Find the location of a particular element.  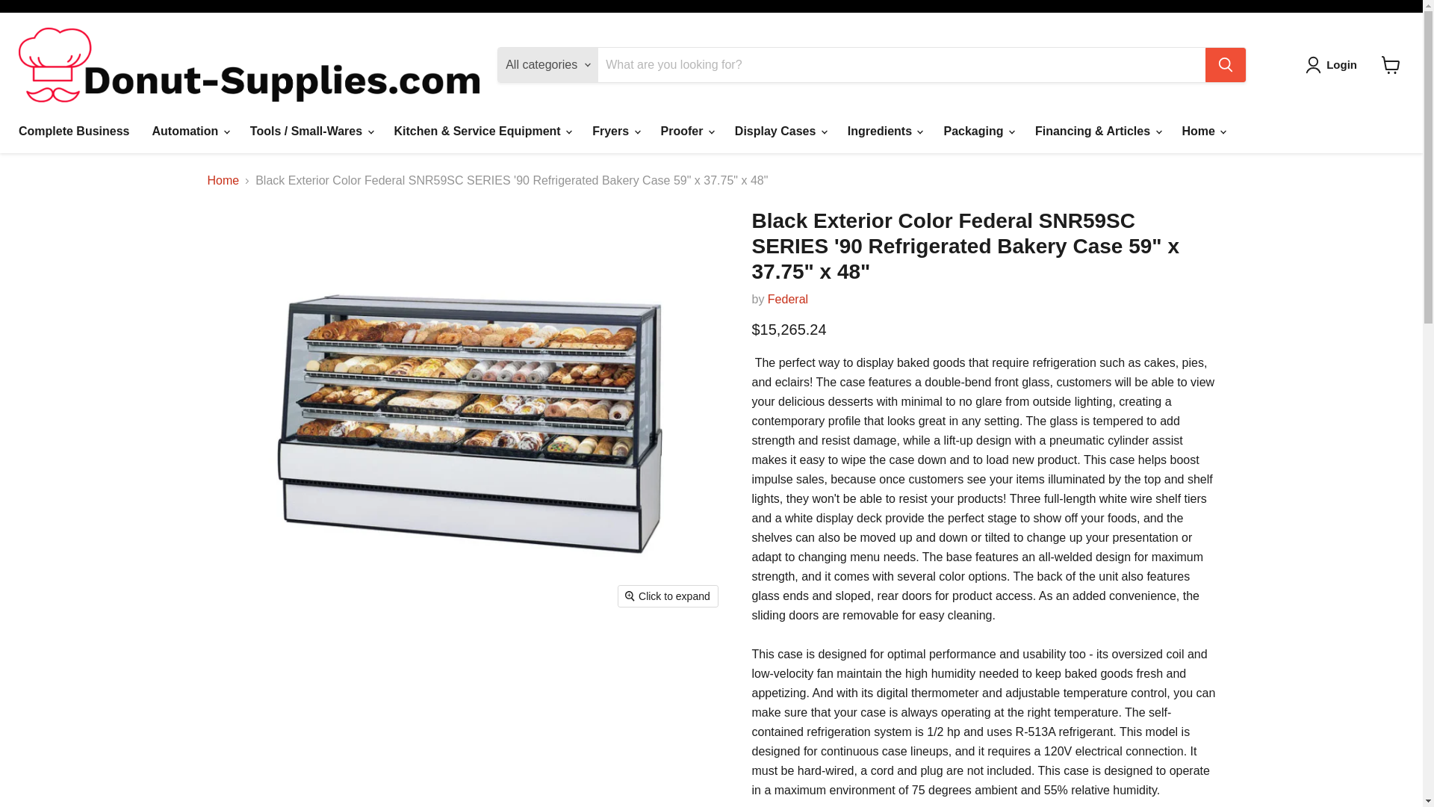

Login is located at coordinates (1334, 64).